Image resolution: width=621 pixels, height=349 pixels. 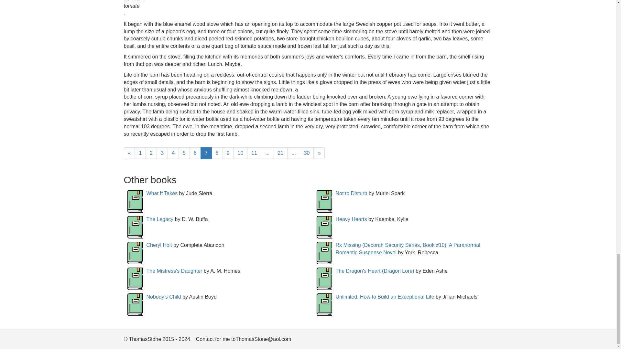 I want to click on 7, so click(x=206, y=153).